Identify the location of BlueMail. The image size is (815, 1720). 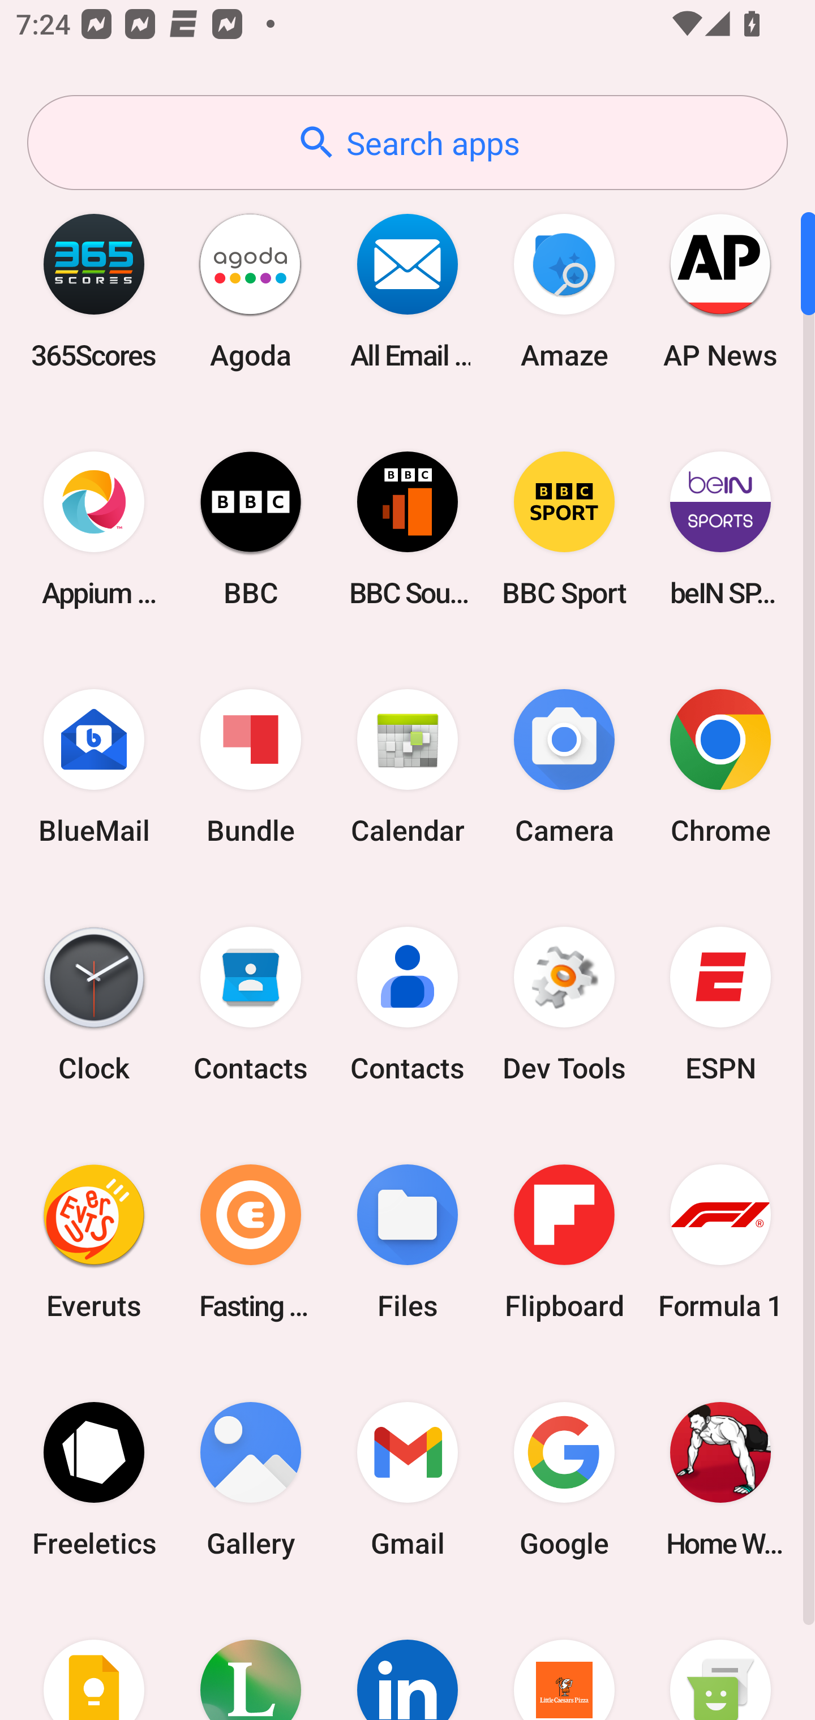
(94, 767).